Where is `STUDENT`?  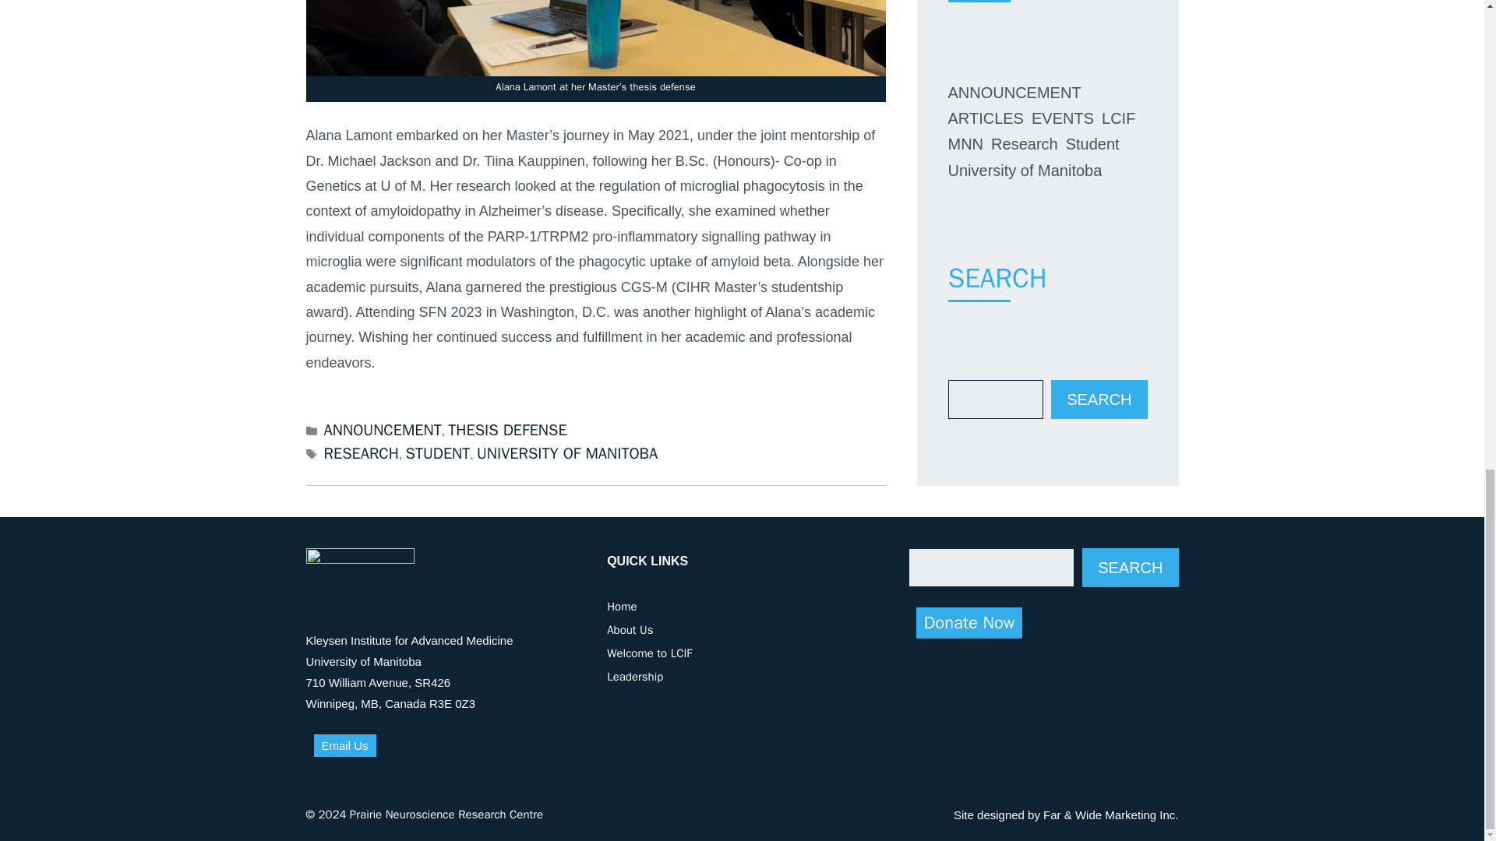 STUDENT is located at coordinates (438, 453).